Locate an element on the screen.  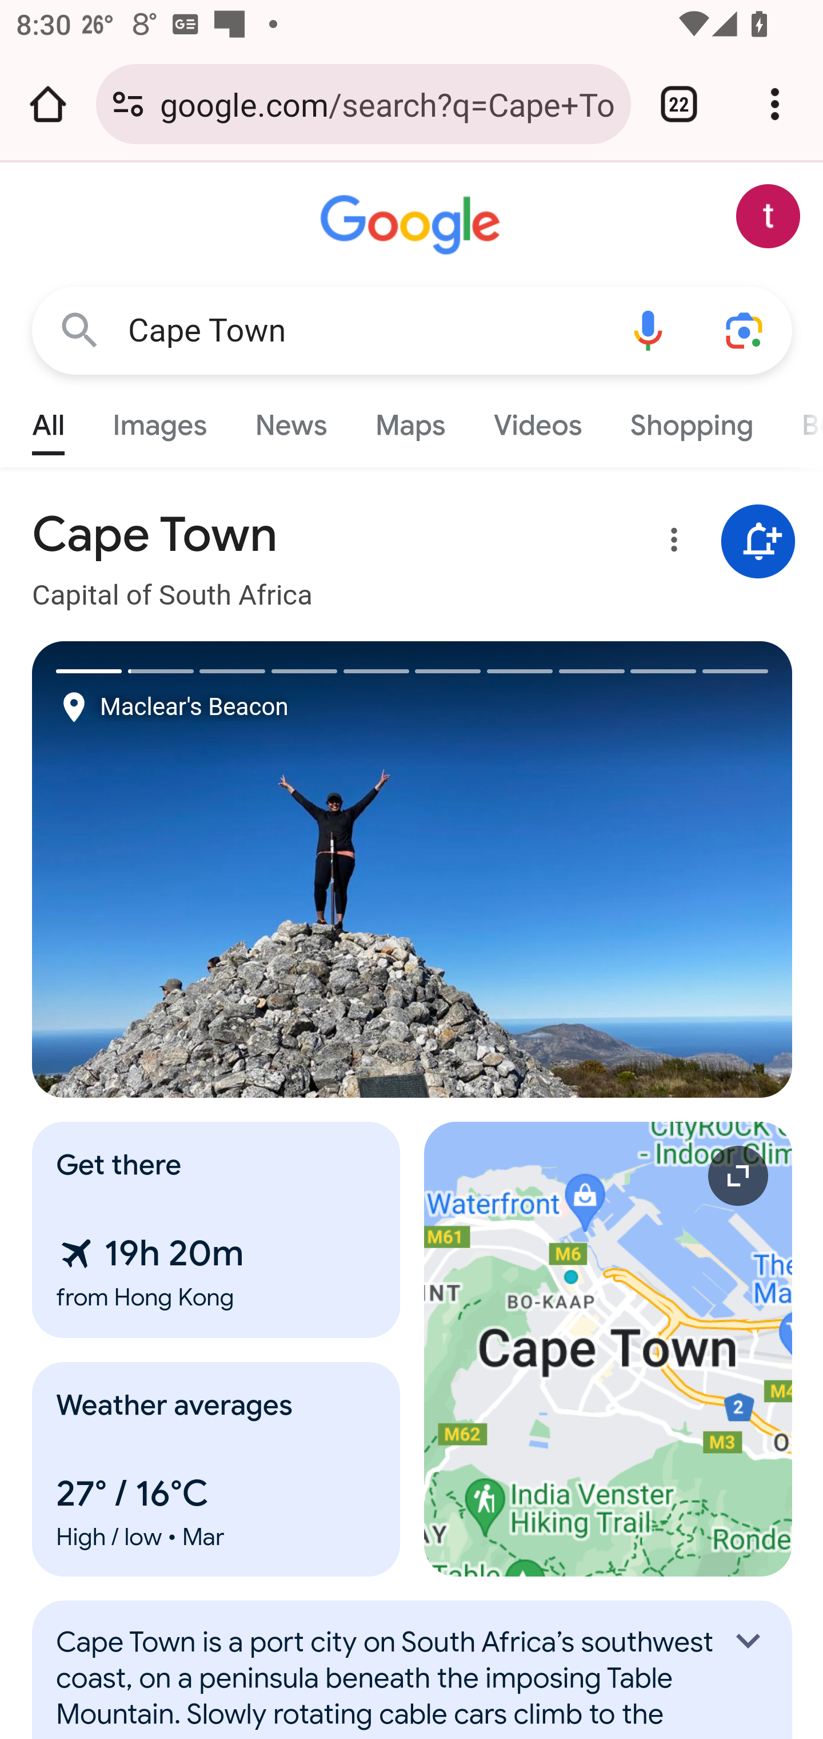
Shopping is located at coordinates (690, 420).